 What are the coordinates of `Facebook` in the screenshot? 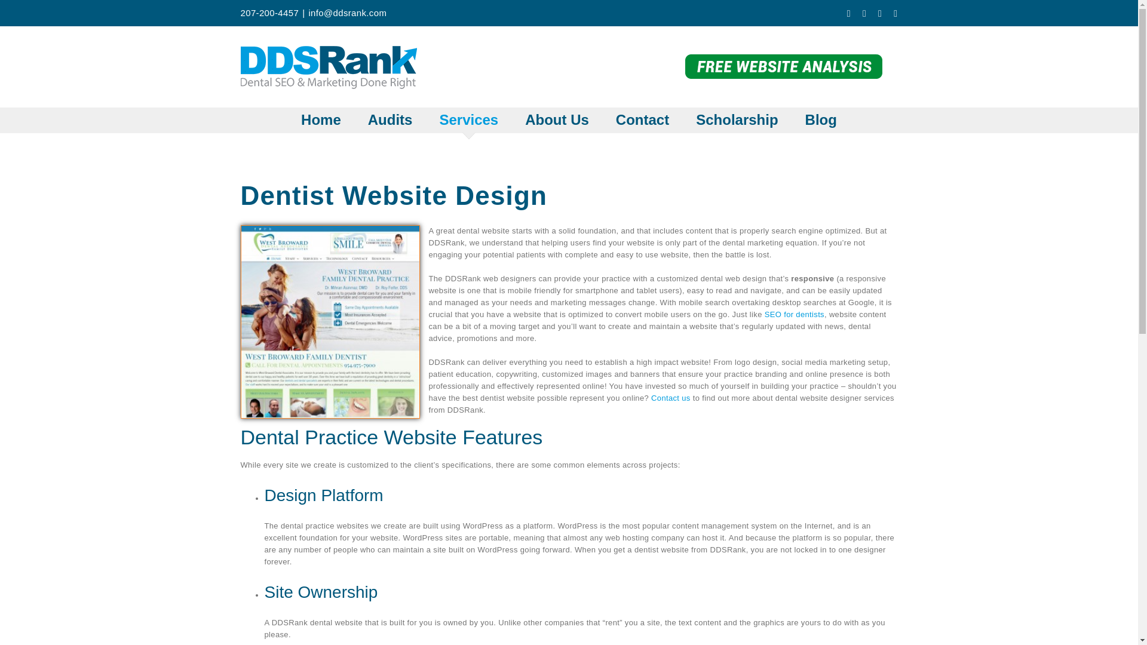 It's located at (849, 13).